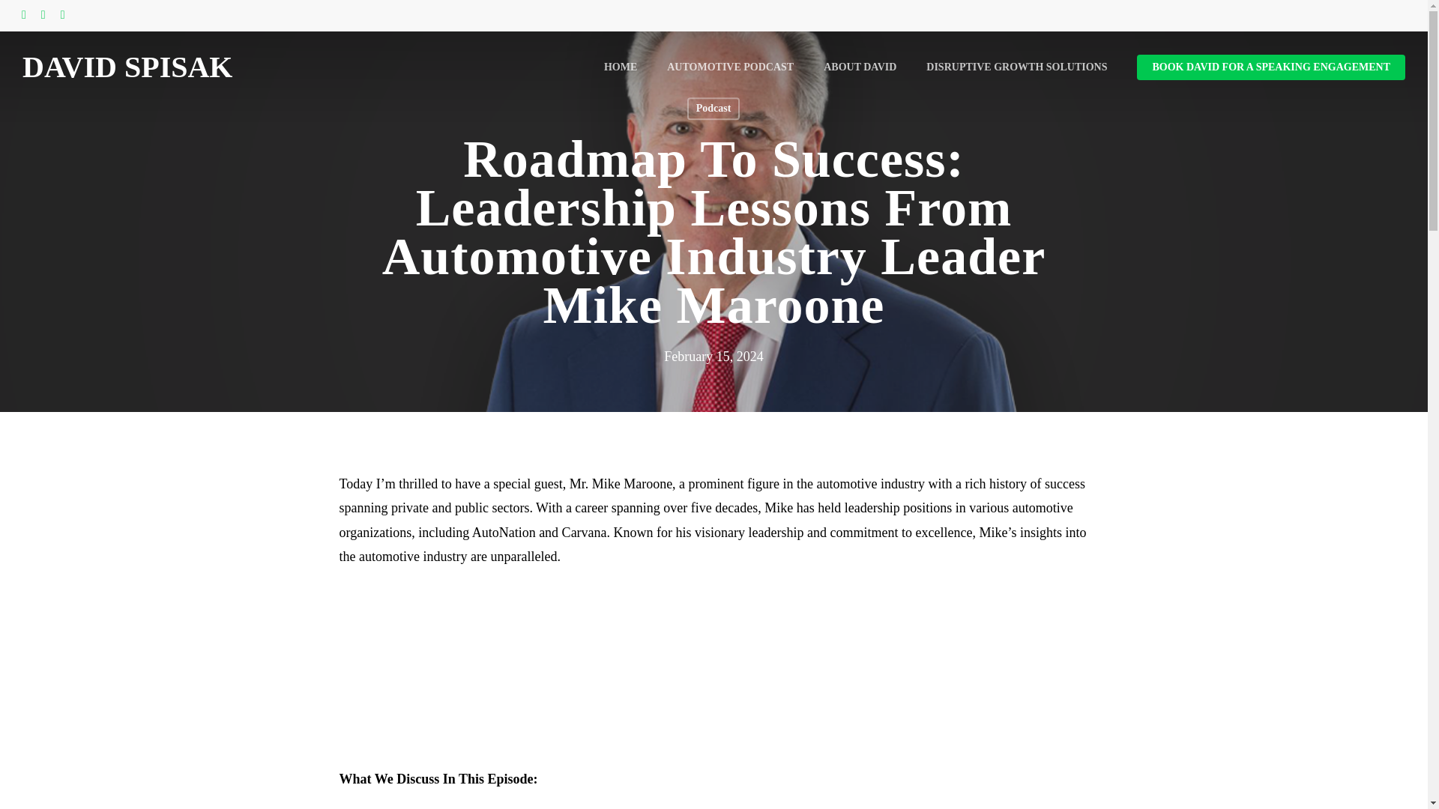 The image size is (1439, 809). Describe the element at coordinates (714, 108) in the screenshot. I see `Podcast` at that location.